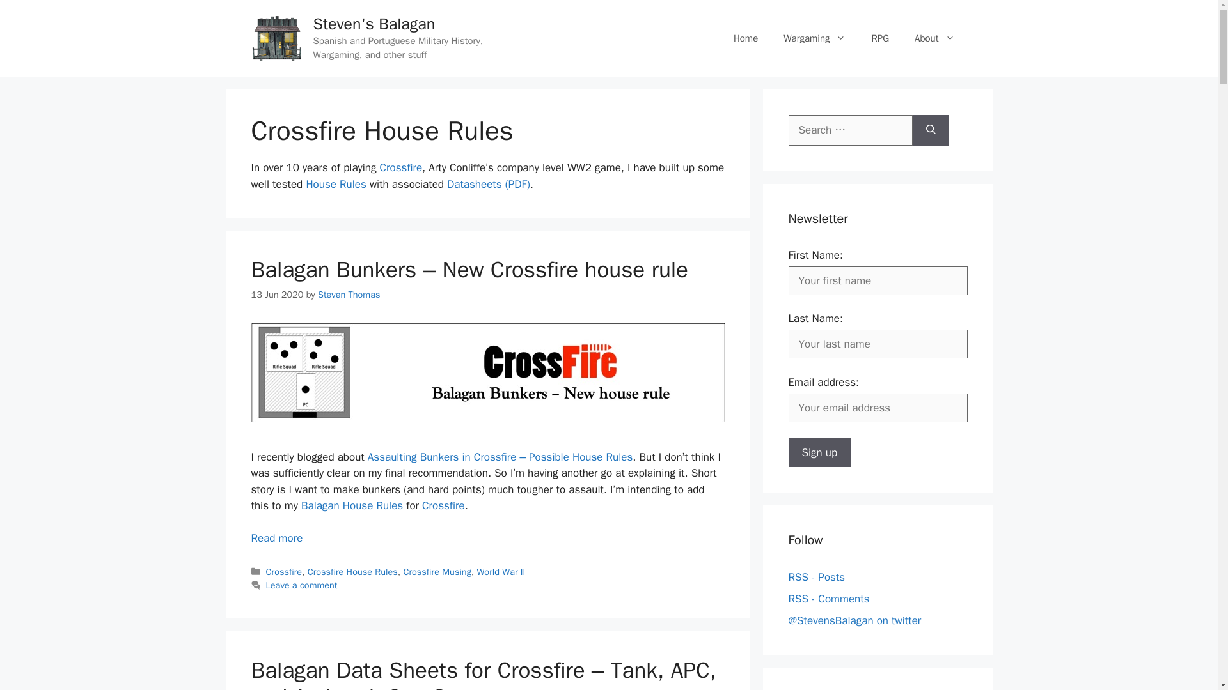 This screenshot has width=1228, height=690. What do you see at coordinates (501, 571) in the screenshot?
I see `World War II` at bounding box center [501, 571].